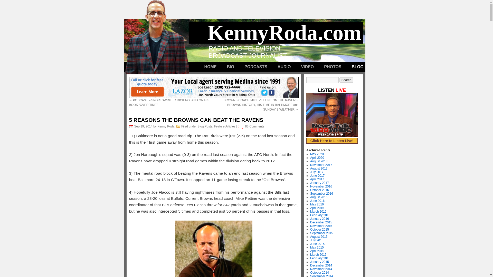 This screenshot has width=493, height=277. I want to click on About Kenny Roda, so click(231, 67).